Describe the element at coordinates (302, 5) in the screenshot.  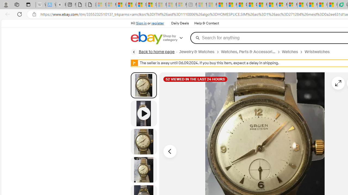
I see `US Heat Deaths Soared To Record High Last Year` at that location.